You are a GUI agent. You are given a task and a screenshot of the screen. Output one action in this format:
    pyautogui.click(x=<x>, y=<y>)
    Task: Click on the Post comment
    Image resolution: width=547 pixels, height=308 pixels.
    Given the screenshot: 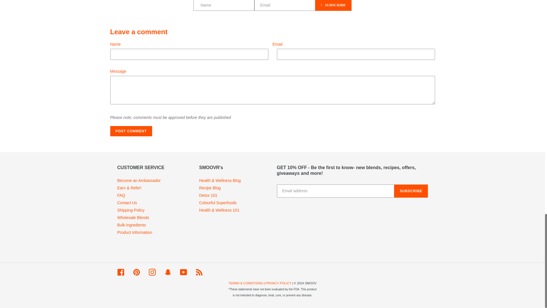 What is the action you would take?
    pyautogui.click(x=131, y=131)
    